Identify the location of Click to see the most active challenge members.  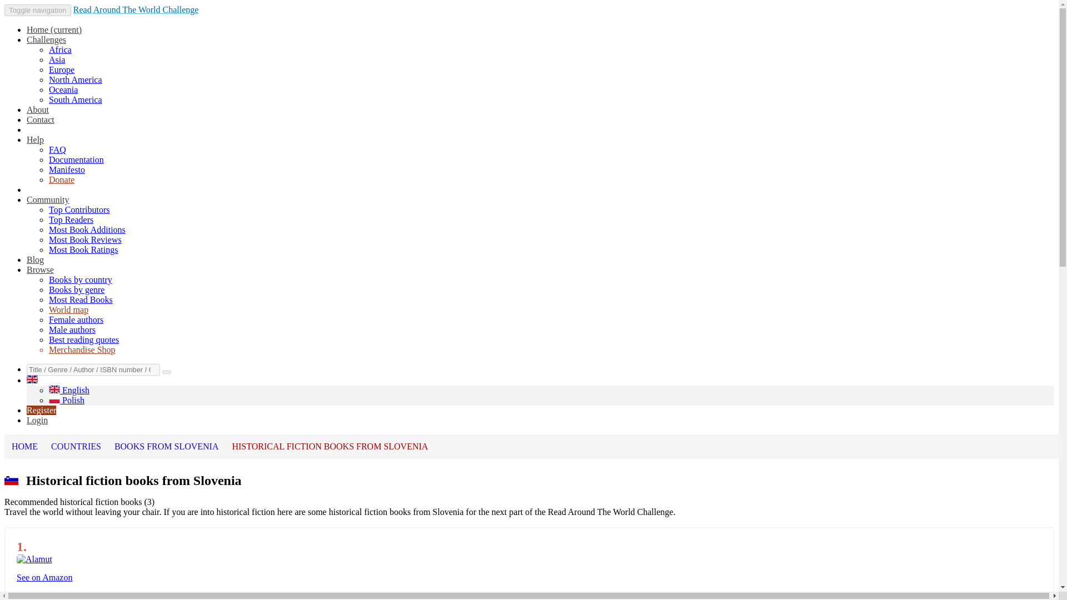
(48, 200).